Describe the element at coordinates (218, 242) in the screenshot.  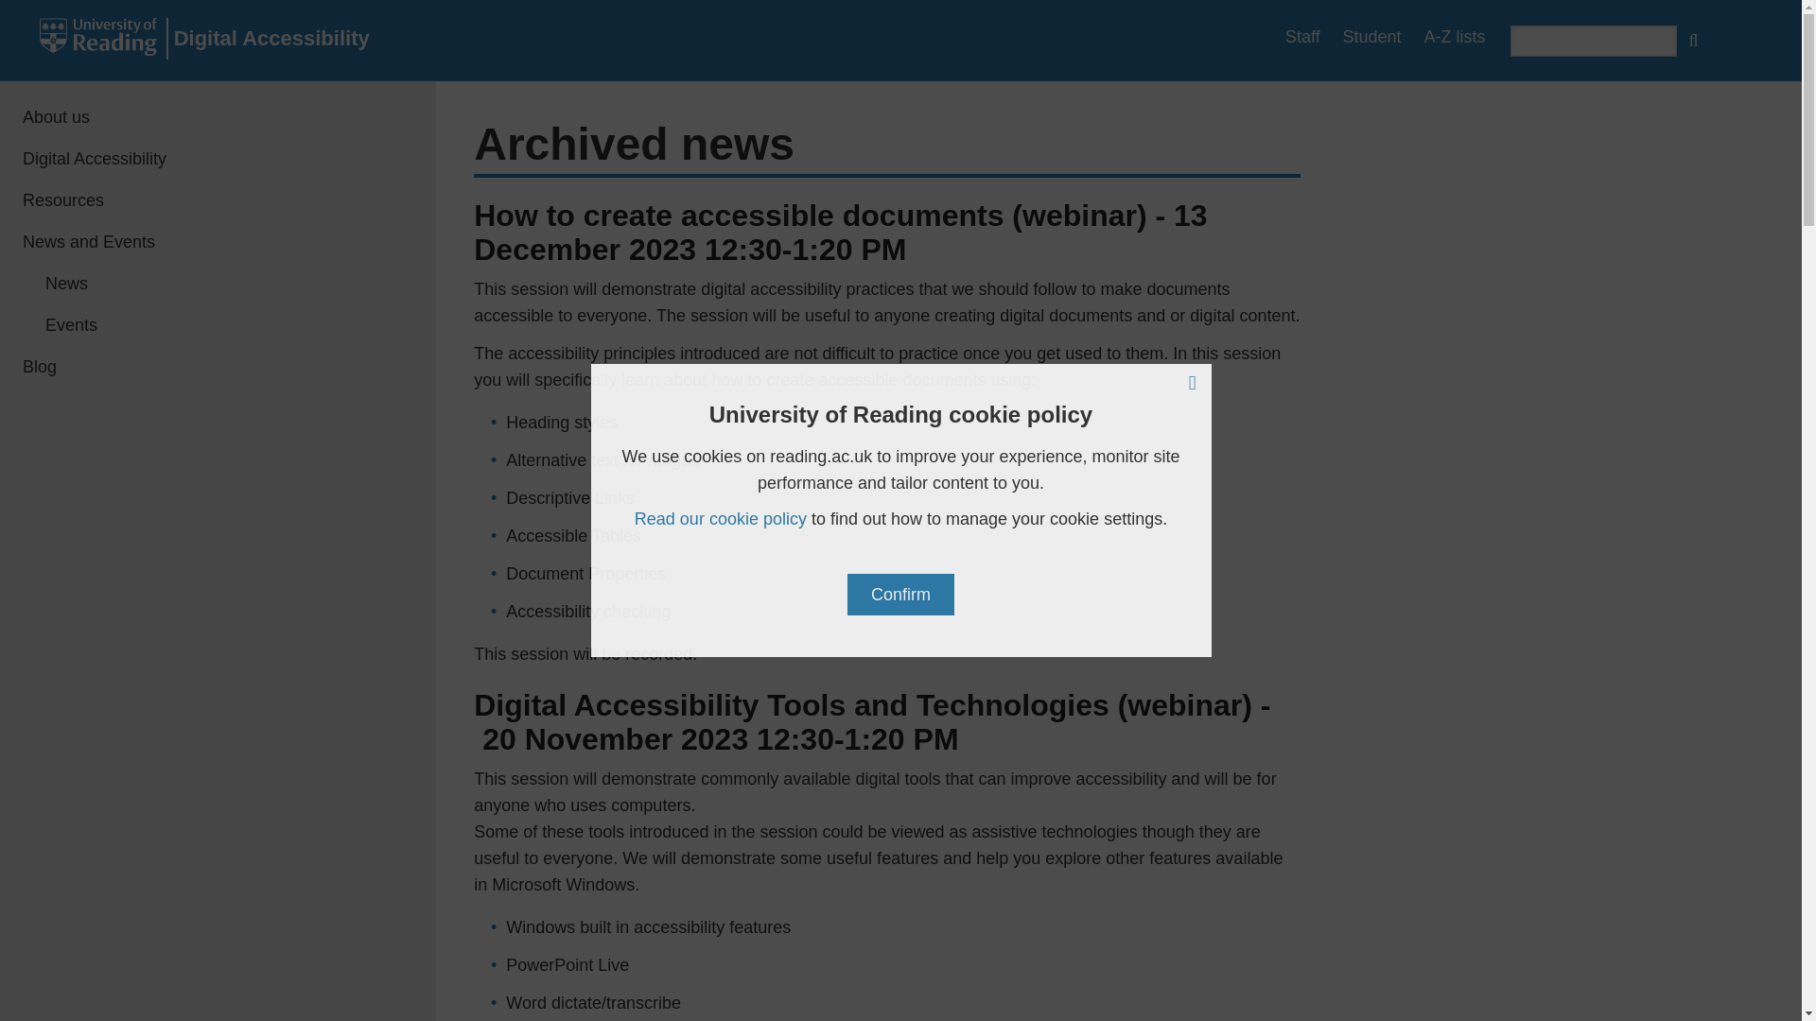
I see `News and Events` at that location.